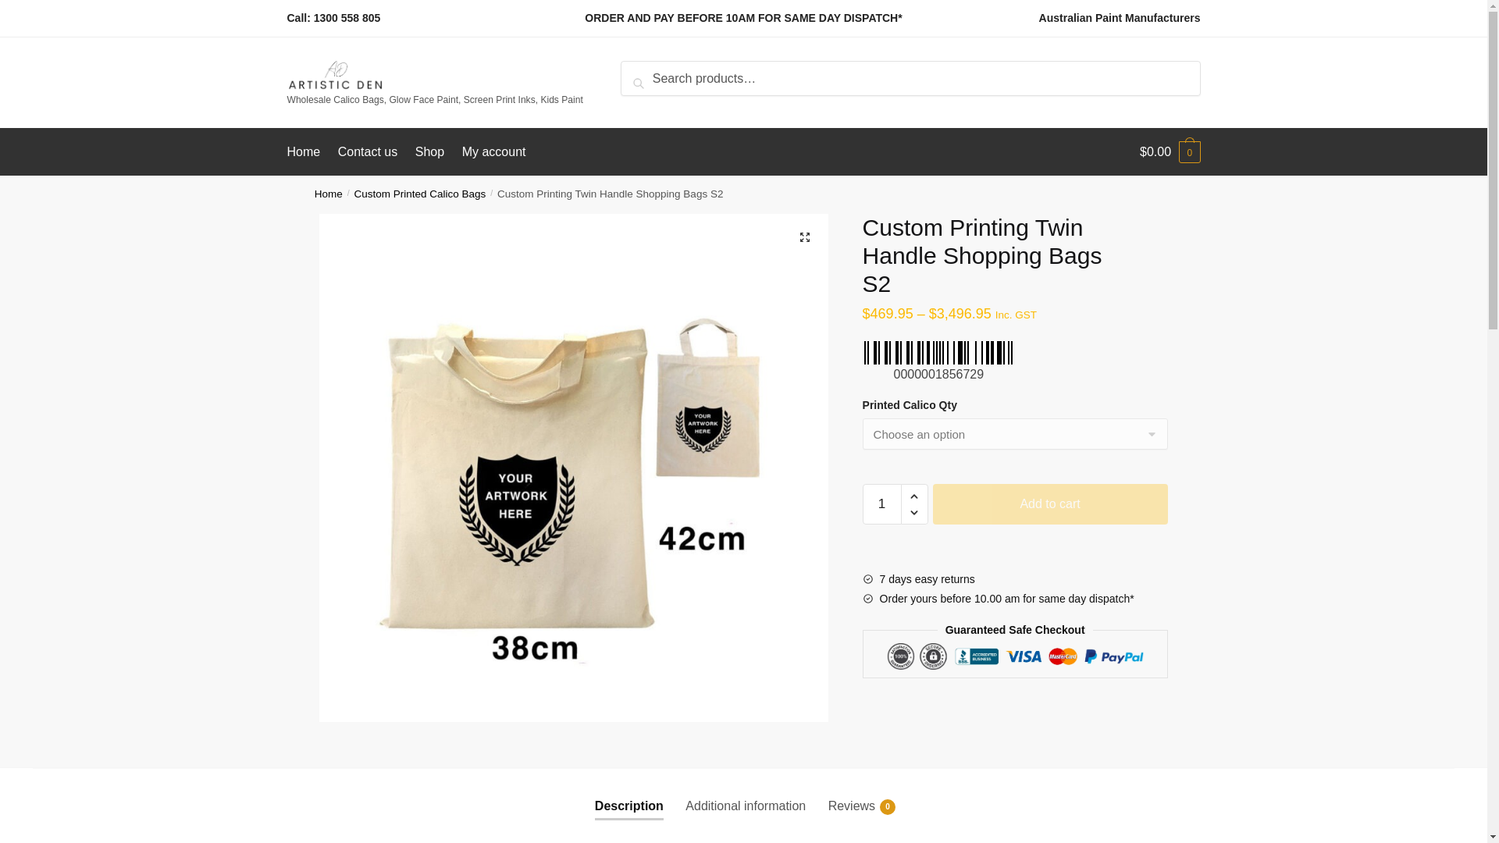 This screenshot has height=843, width=1499. Describe the element at coordinates (368, 151) in the screenshot. I see `Contact us` at that location.